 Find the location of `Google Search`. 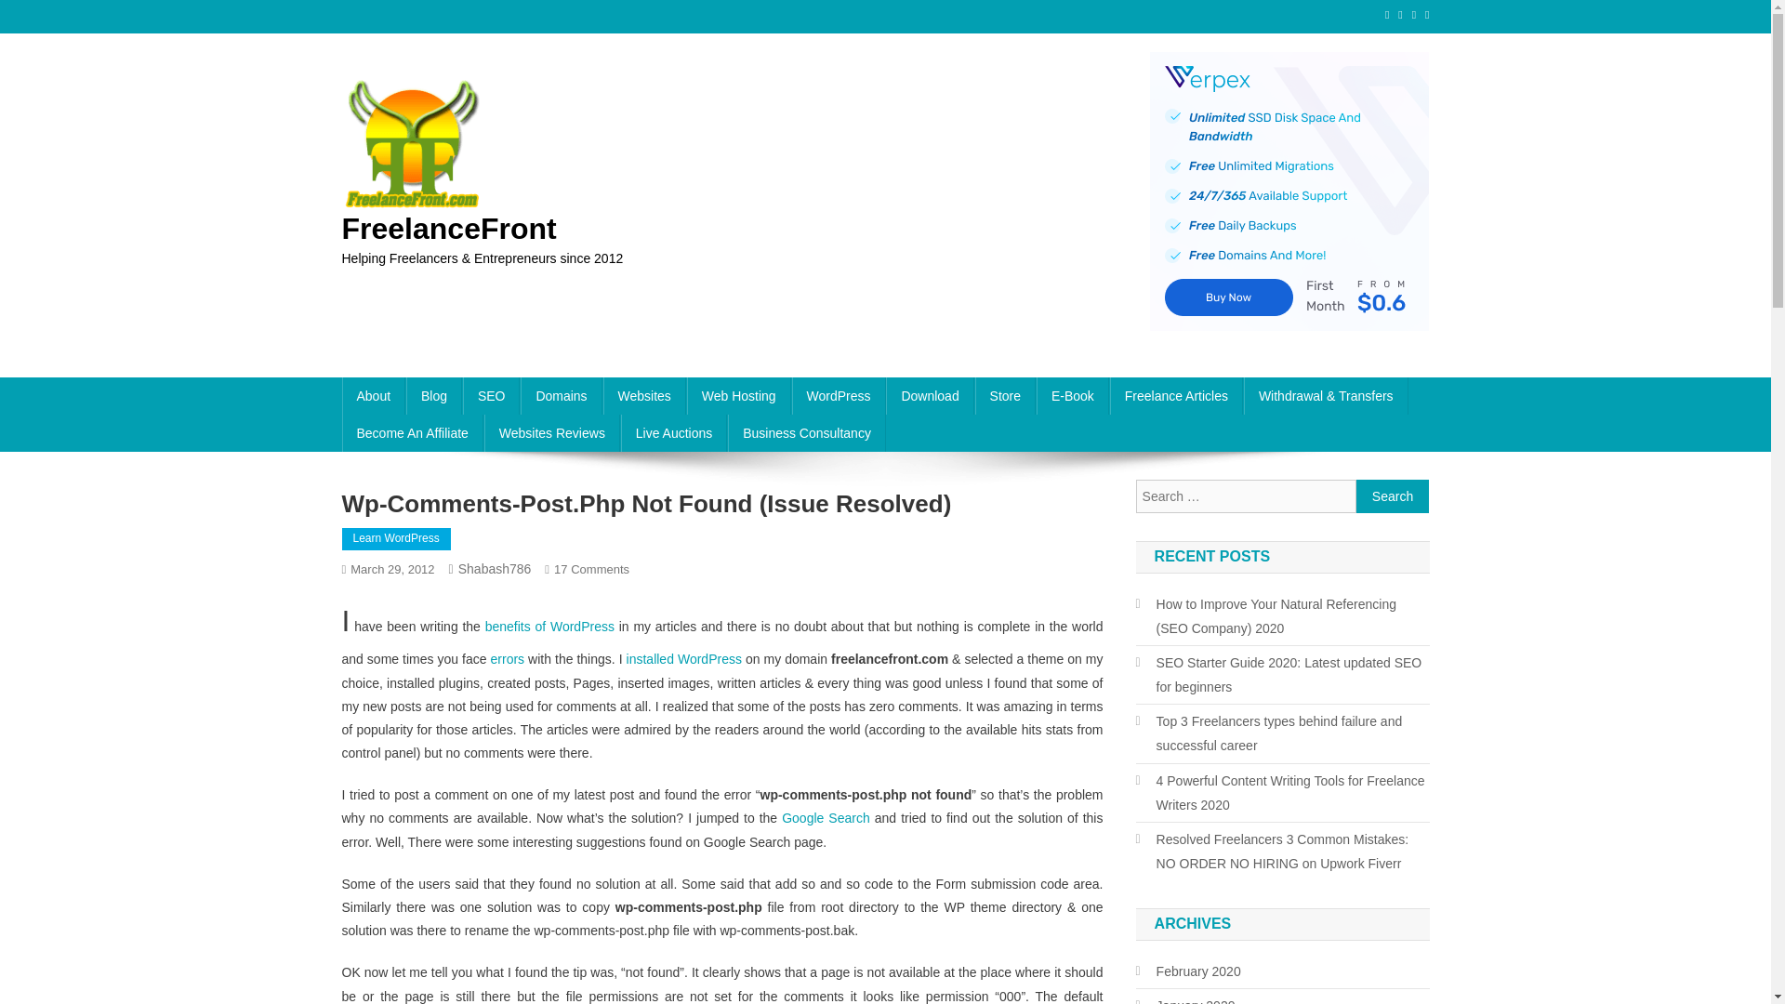

Google Search is located at coordinates (826, 817).